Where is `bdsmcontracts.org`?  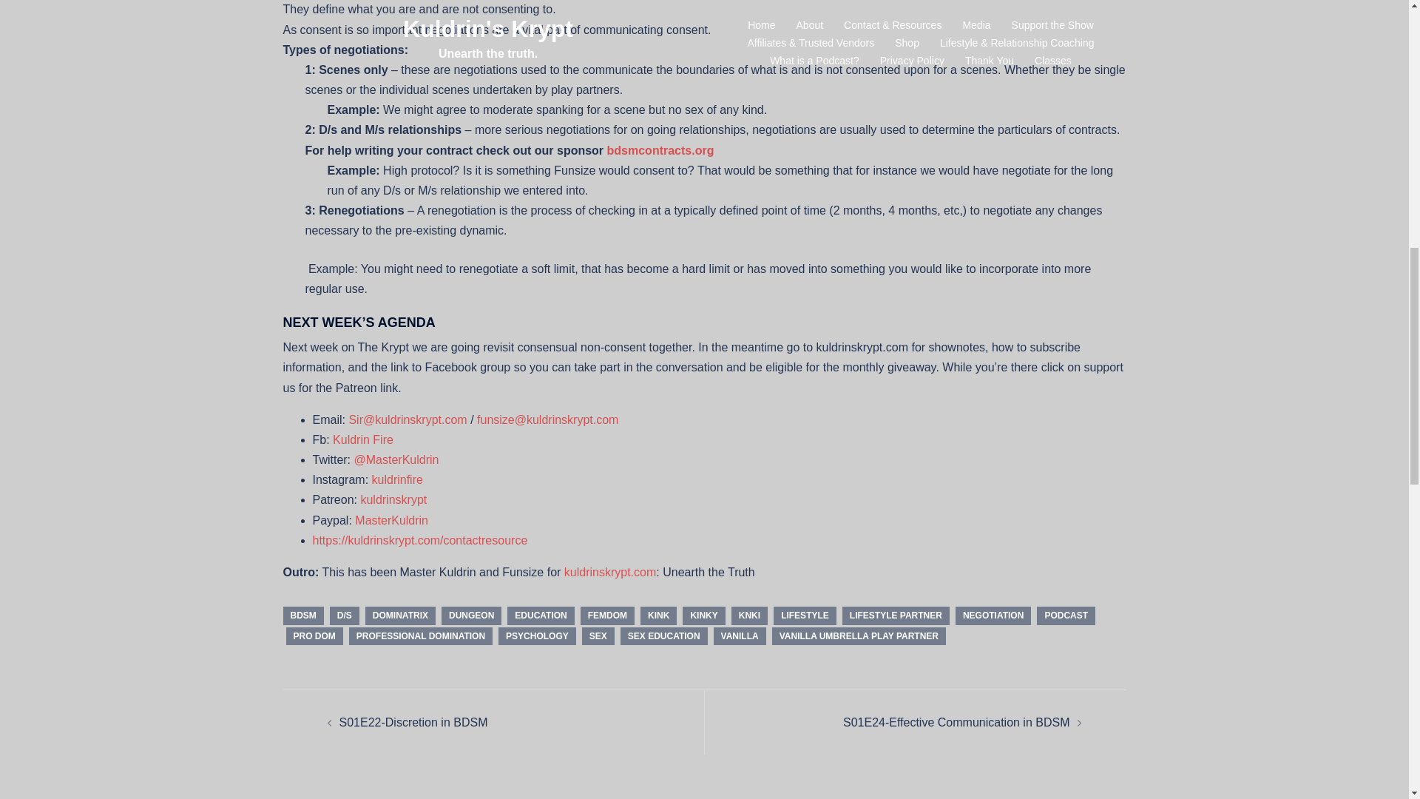 bdsmcontracts.org is located at coordinates (660, 150).